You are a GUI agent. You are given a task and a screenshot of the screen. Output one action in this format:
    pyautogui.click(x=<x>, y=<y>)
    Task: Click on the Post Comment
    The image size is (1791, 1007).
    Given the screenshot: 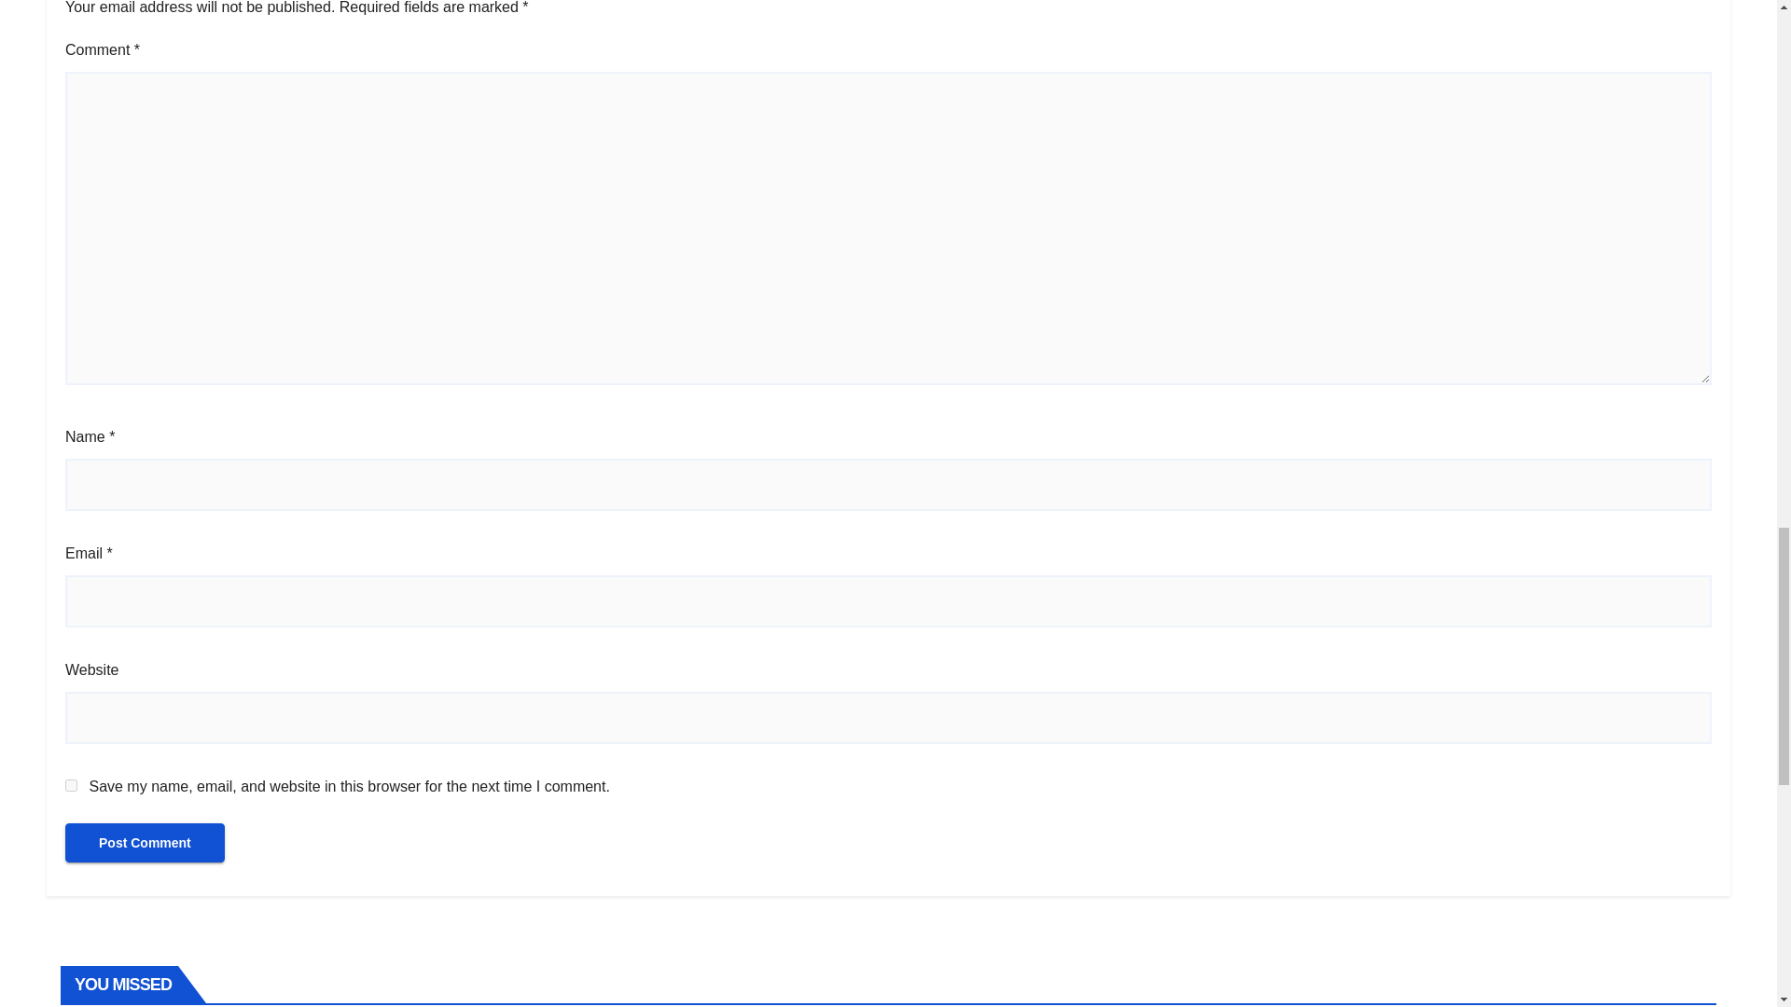 What is the action you would take?
    pyautogui.click(x=145, y=843)
    